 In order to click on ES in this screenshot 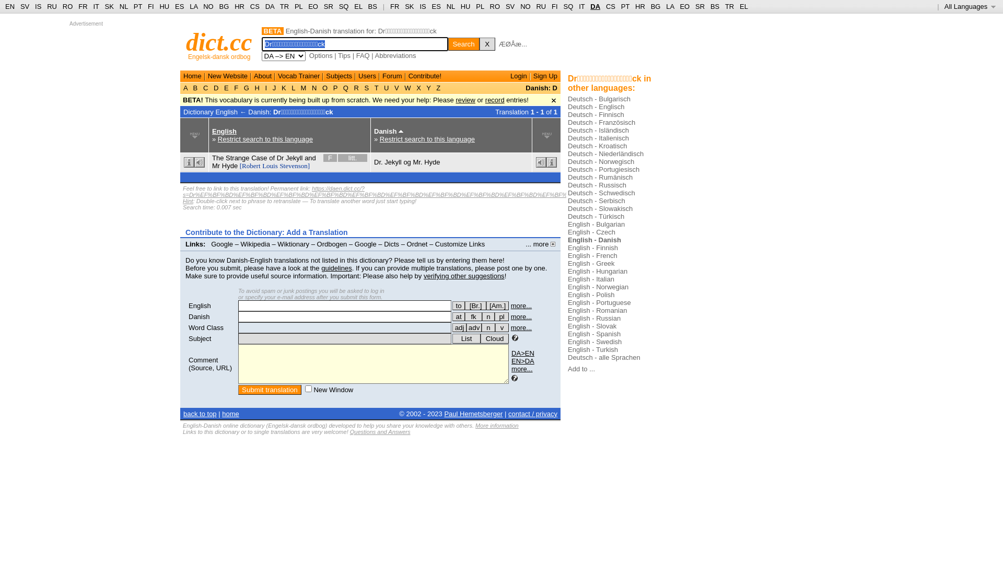, I will do `click(437, 6)`.